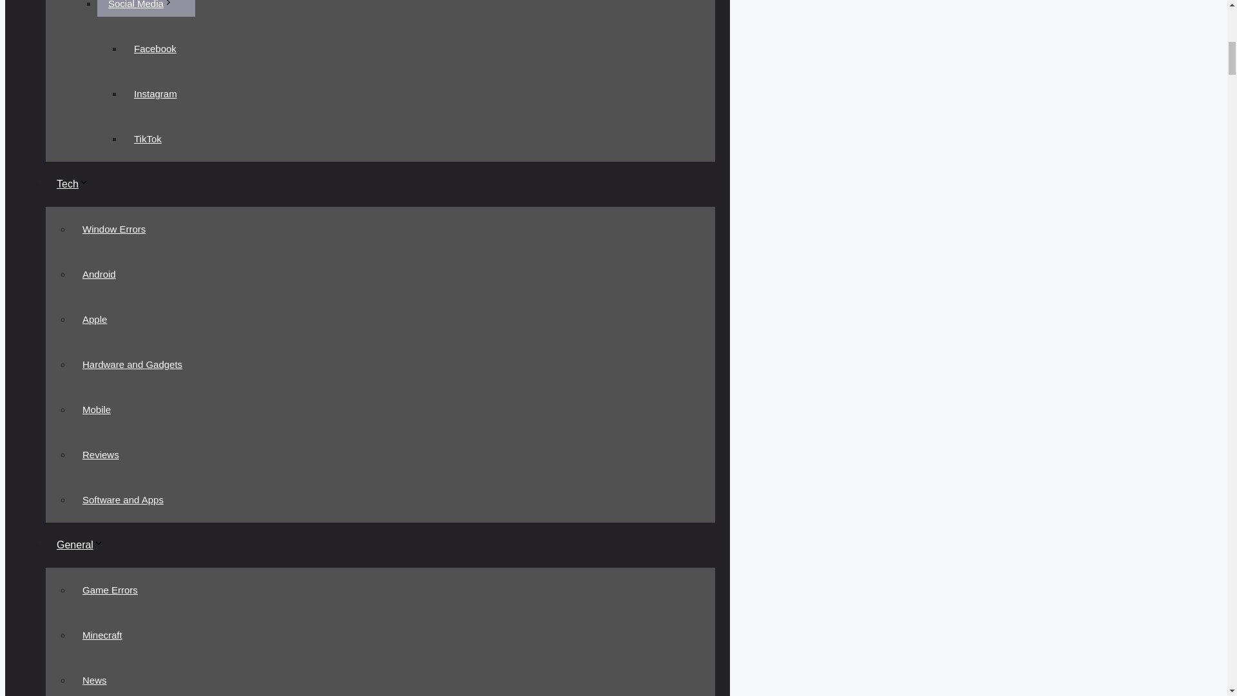  What do you see at coordinates (110, 590) in the screenshot?
I see `Game Errors` at bounding box center [110, 590].